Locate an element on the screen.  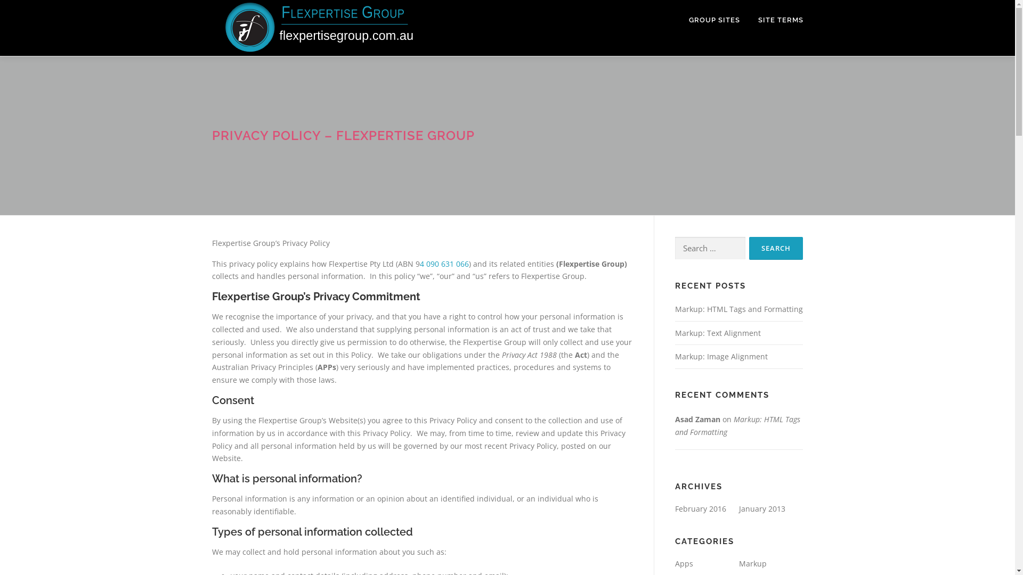
Markup: Image Alignment is located at coordinates (721, 357).